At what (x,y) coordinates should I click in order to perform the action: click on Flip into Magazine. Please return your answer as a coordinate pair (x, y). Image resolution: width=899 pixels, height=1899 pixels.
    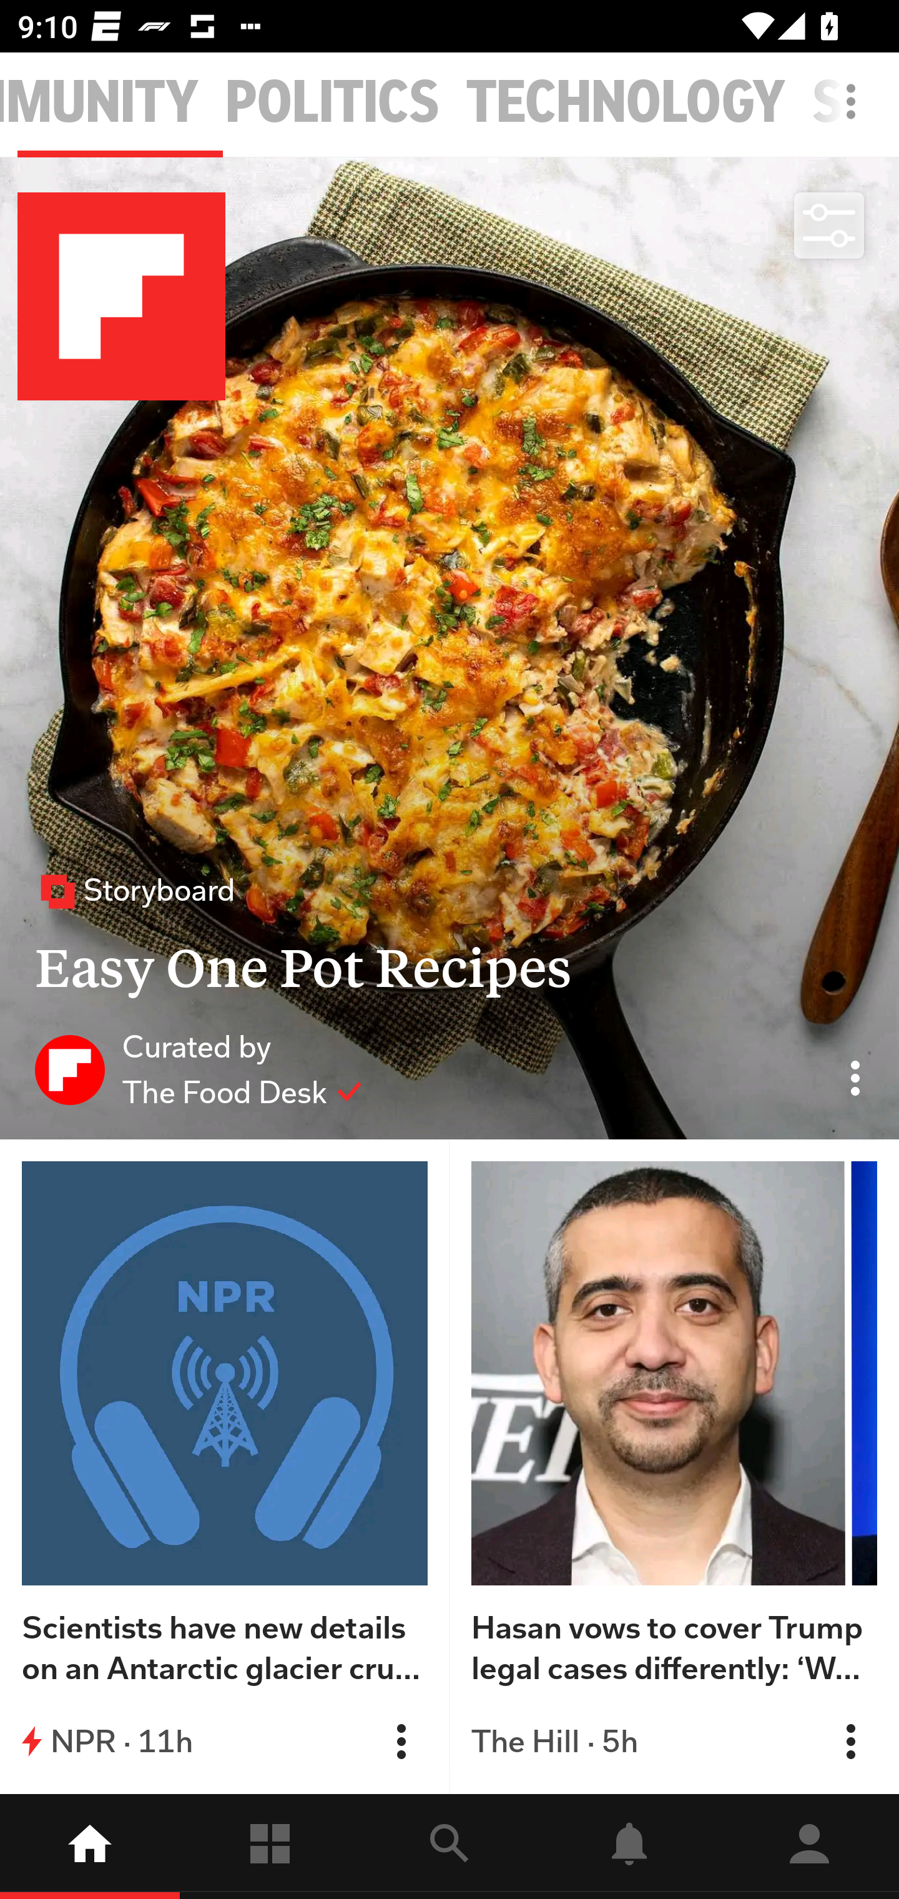
    Looking at the image, I should click on (850, 1741).